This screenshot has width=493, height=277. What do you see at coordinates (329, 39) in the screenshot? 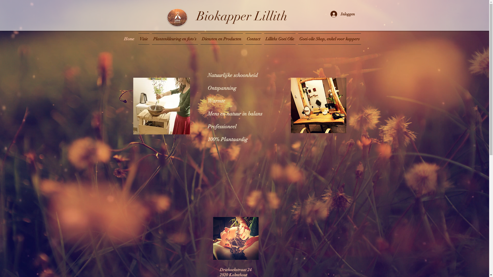
I see `Goei-olie Shop, enkel voor kappers` at bounding box center [329, 39].